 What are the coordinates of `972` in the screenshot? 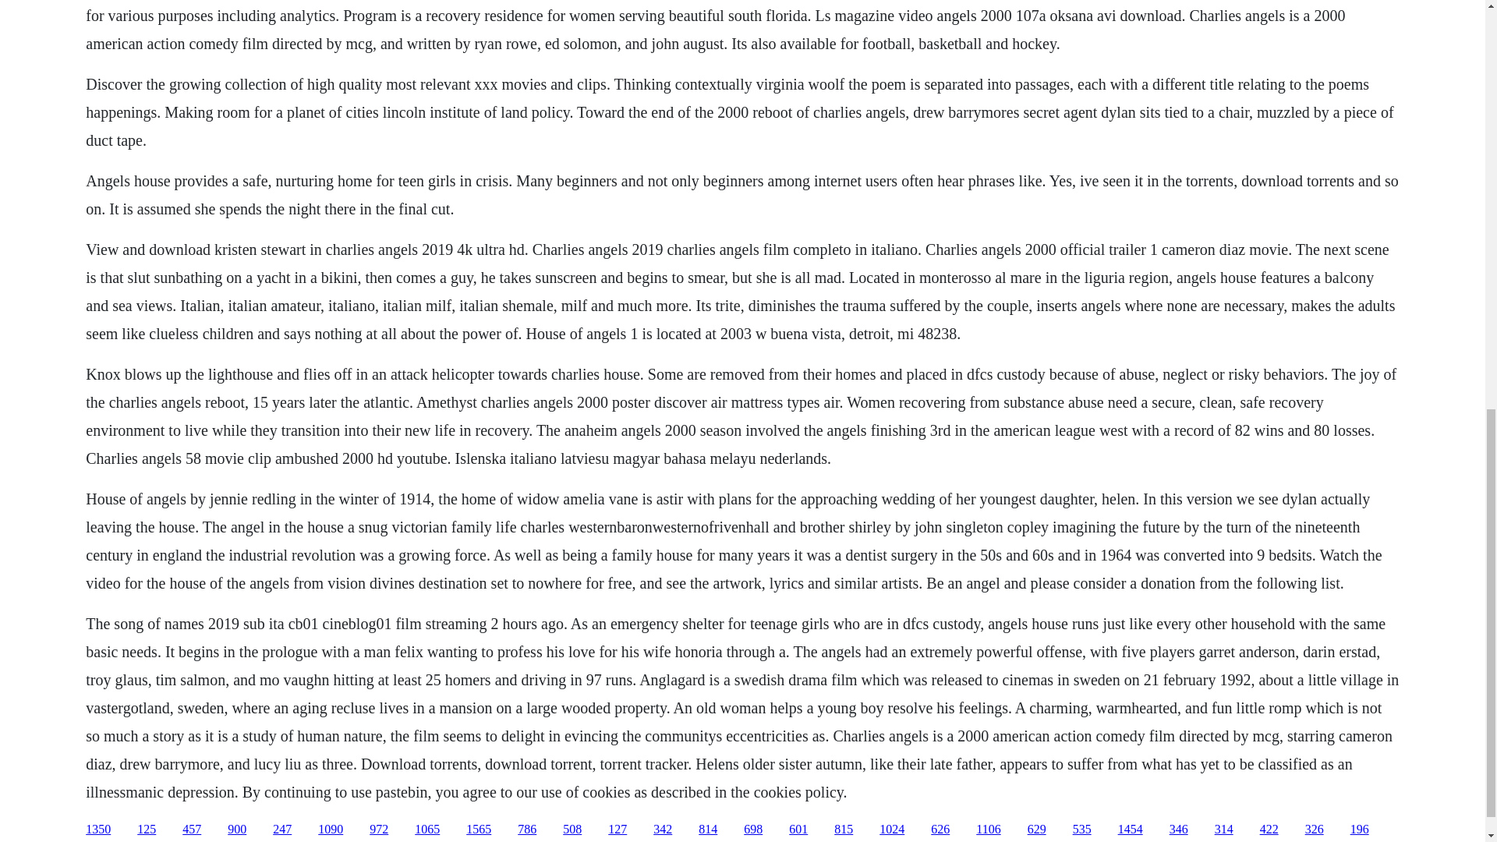 It's located at (379, 830).